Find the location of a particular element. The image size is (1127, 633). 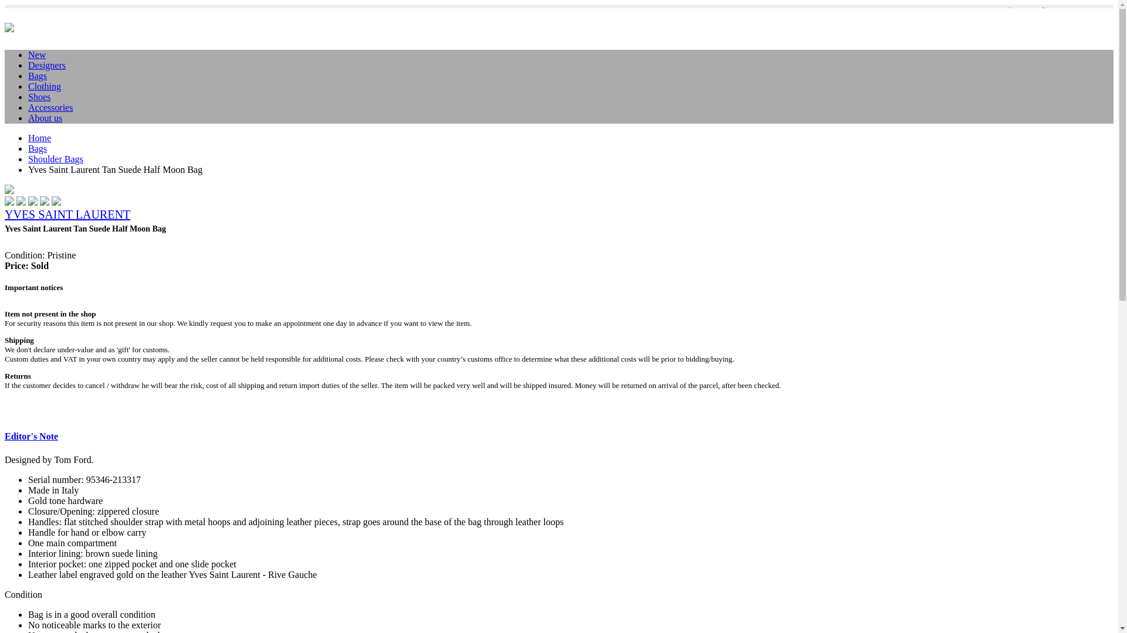

New is located at coordinates (37, 55).